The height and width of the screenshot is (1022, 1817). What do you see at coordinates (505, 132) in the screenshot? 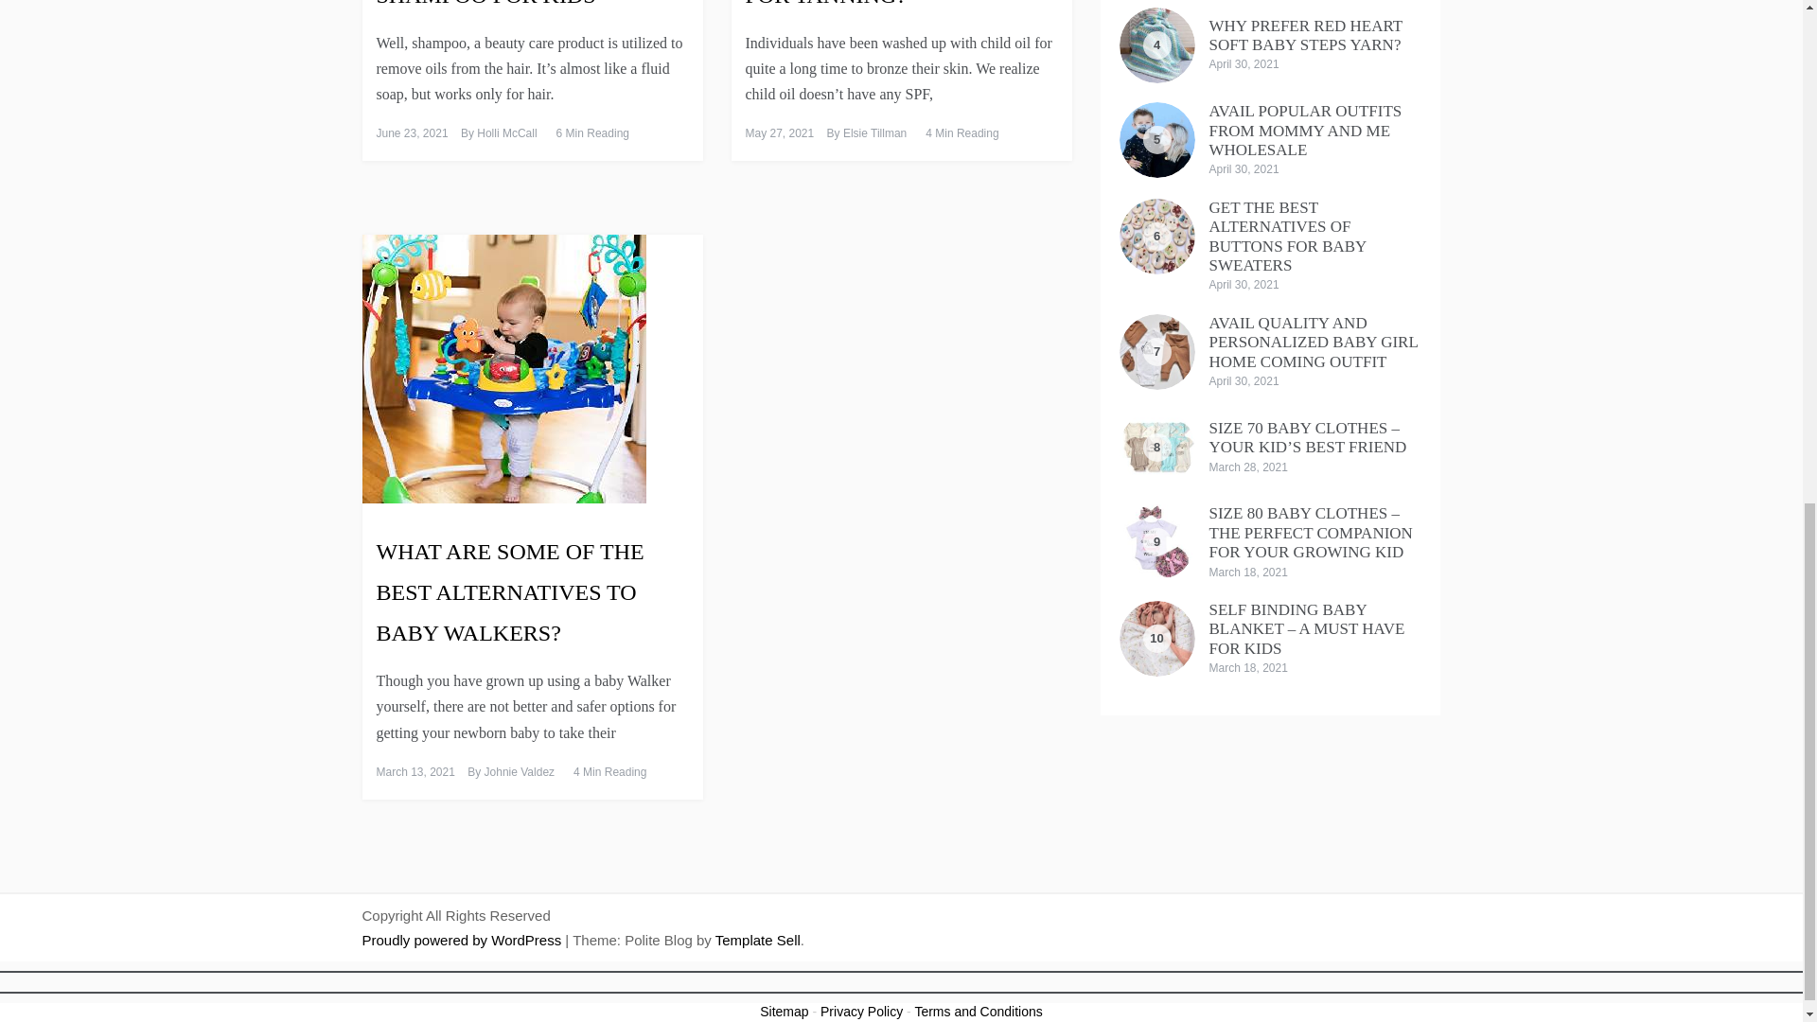
I see `Holli McCall` at bounding box center [505, 132].